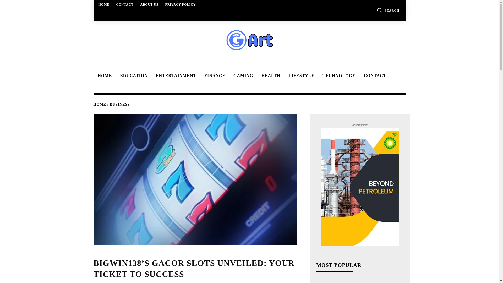 This screenshot has height=283, width=503. I want to click on HOME, so click(104, 4).